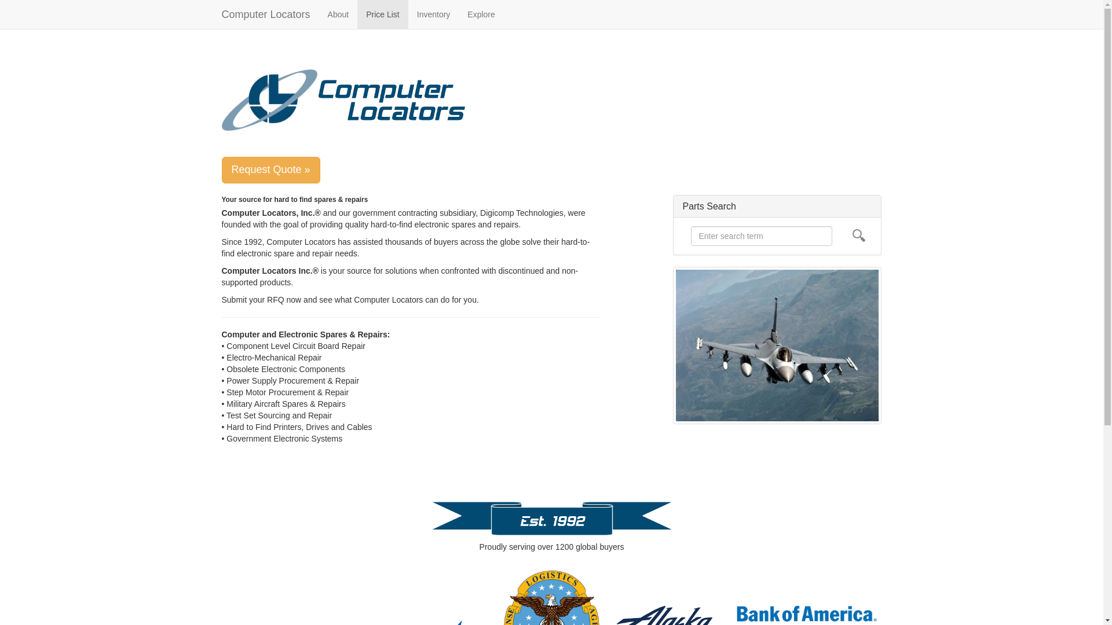 Image resolution: width=1112 pixels, height=625 pixels. I want to click on Price List, so click(382, 14).